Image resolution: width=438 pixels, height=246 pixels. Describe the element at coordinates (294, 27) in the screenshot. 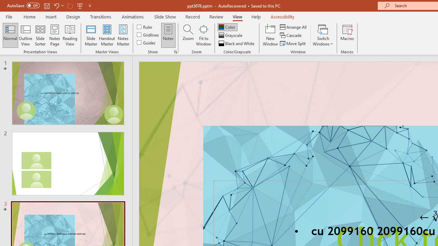

I see `Arrange All` at that location.